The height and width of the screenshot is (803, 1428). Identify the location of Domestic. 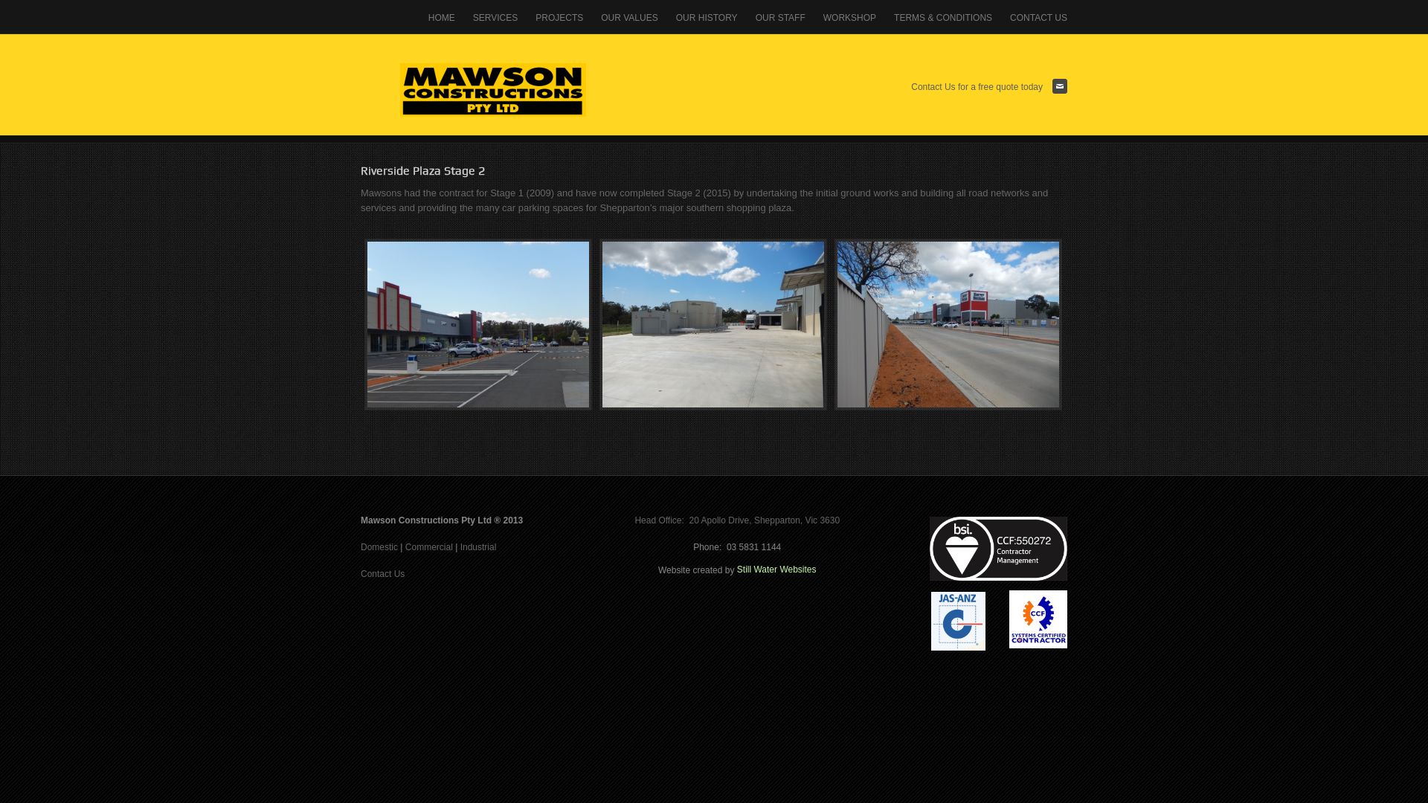
(379, 547).